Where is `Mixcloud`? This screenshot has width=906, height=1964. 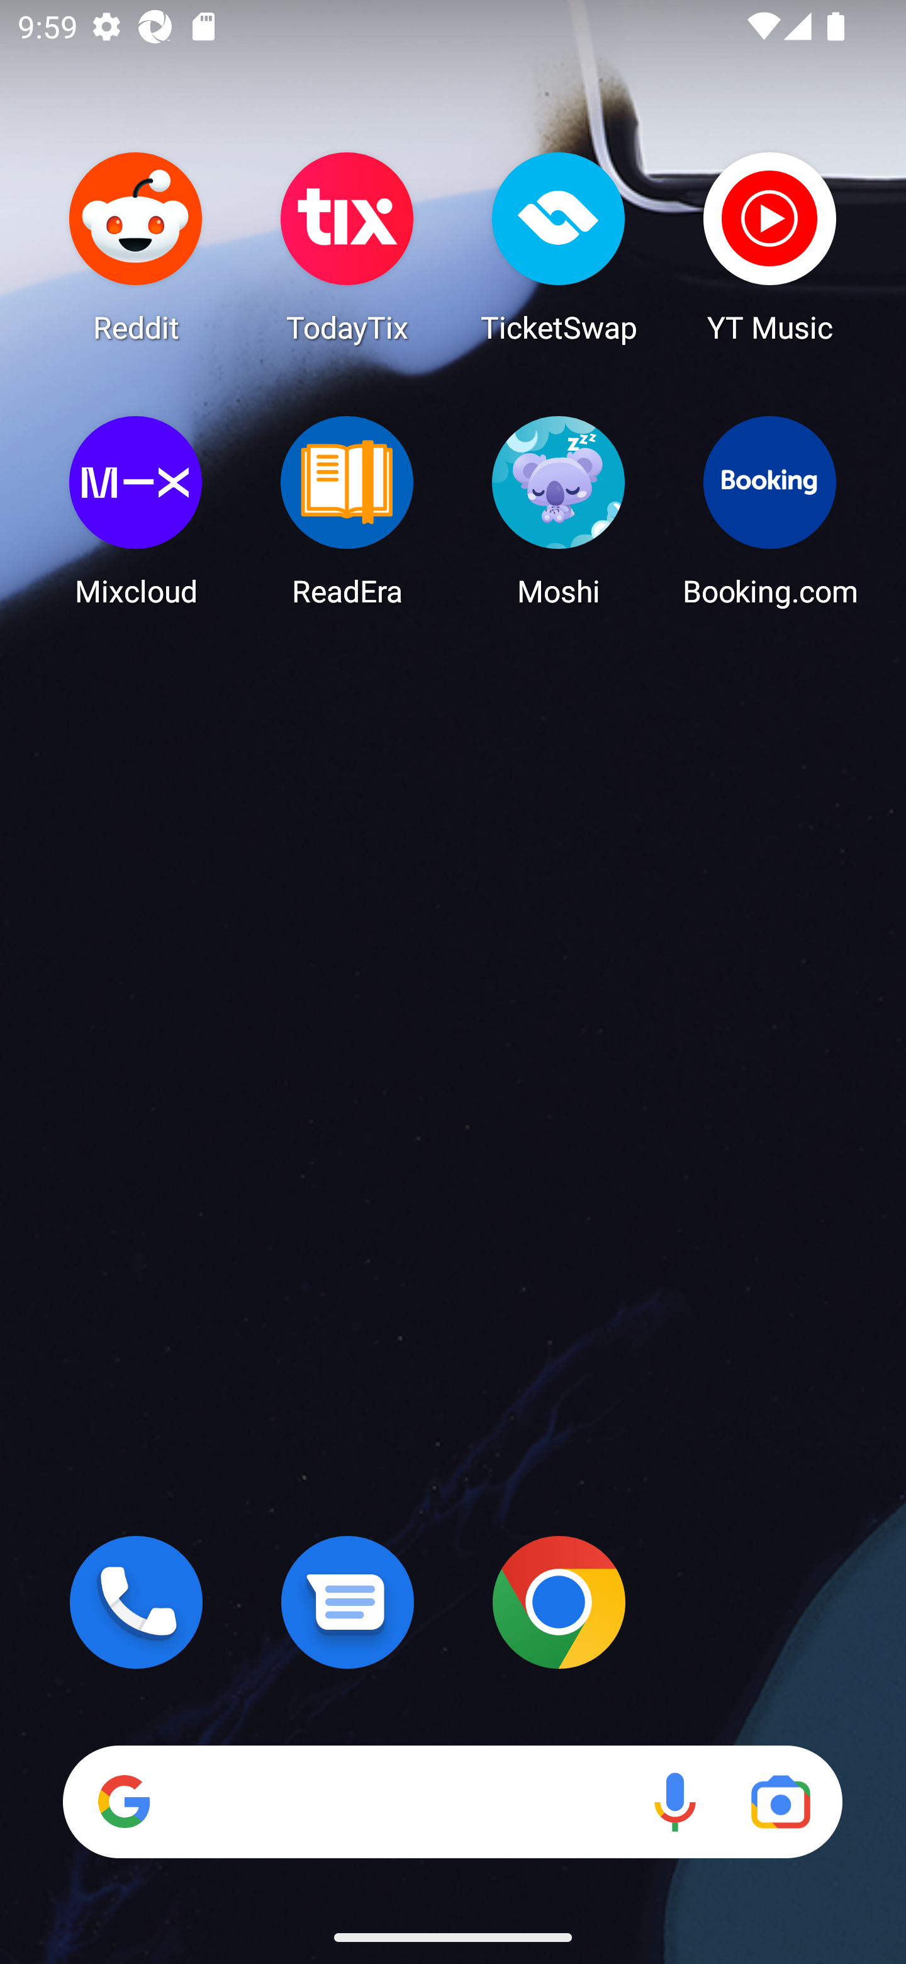 Mixcloud is located at coordinates (136, 511).